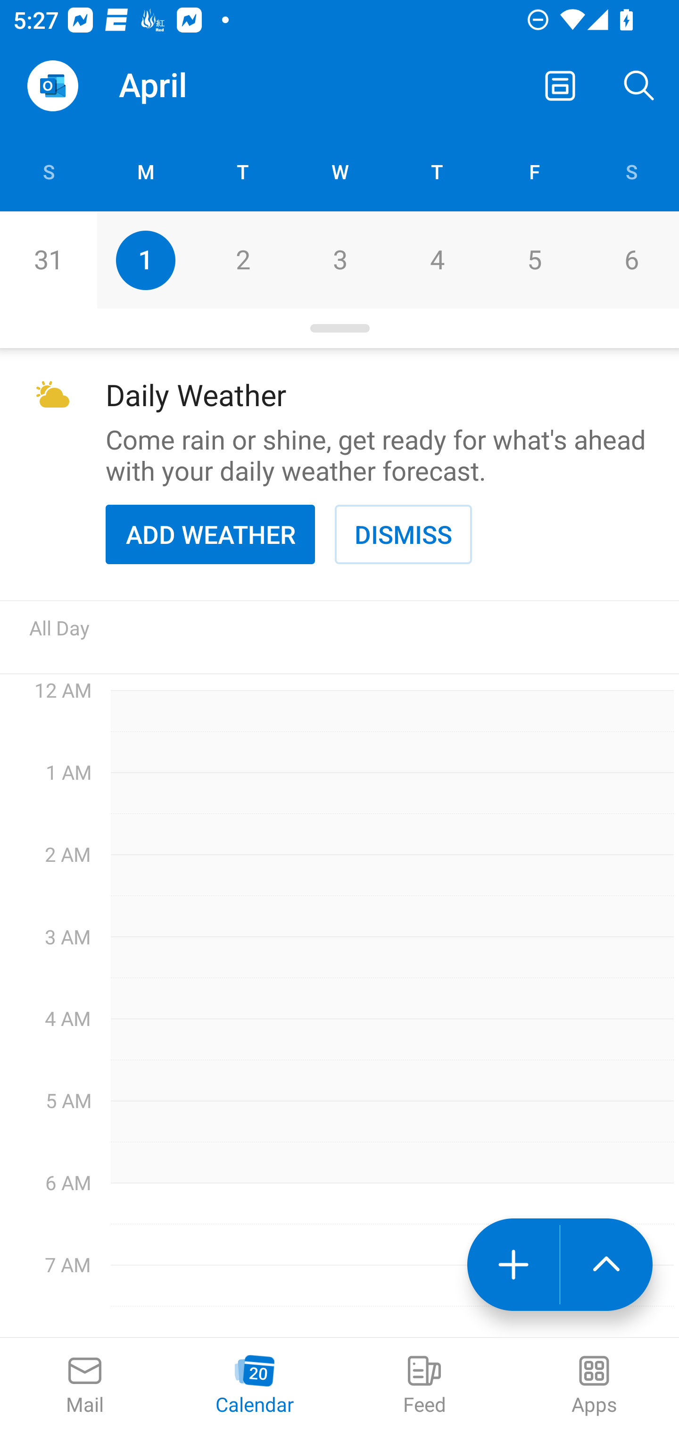  Describe the element at coordinates (606, 1265) in the screenshot. I see `launch the extended action menu` at that location.